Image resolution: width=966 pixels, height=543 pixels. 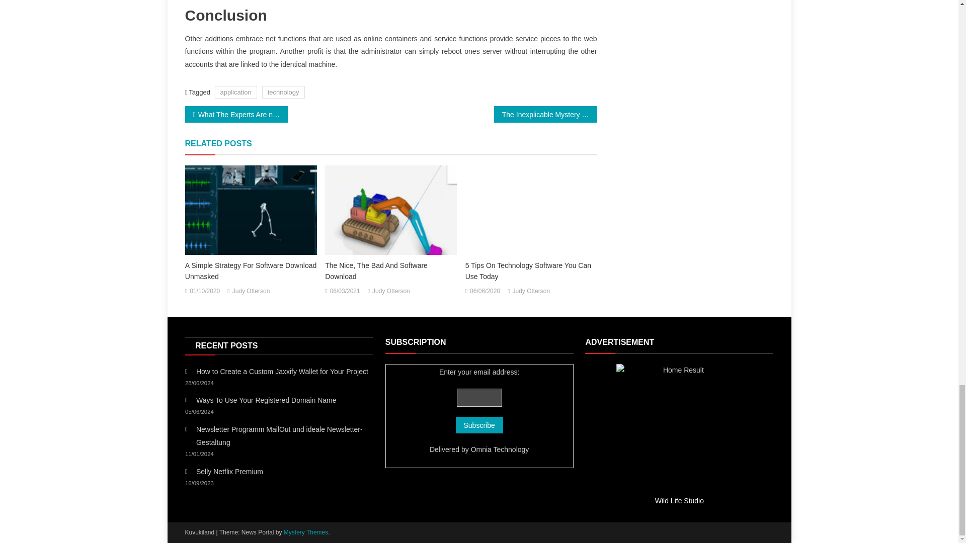 What do you see at coordinates (390, 210) in the screenshot?
I see `The Nice, The Bad and Software Download` at bounding box center [390, 210].